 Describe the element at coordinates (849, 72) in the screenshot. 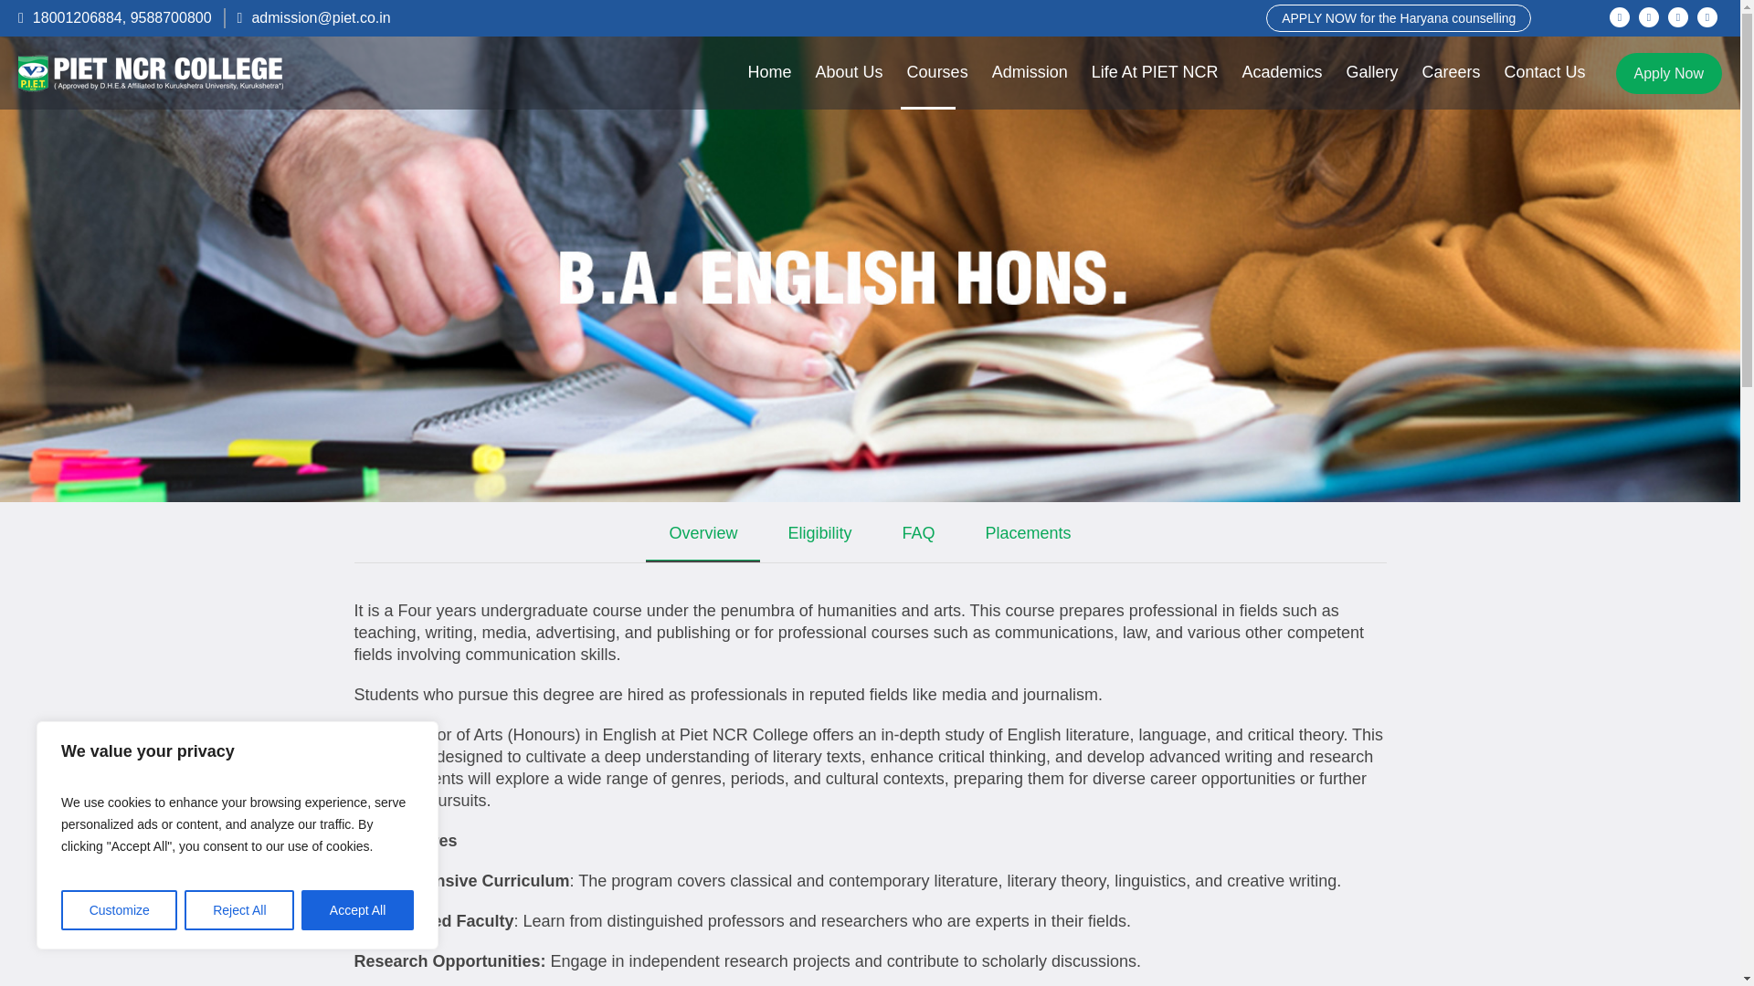

I see `About Us` at that location.